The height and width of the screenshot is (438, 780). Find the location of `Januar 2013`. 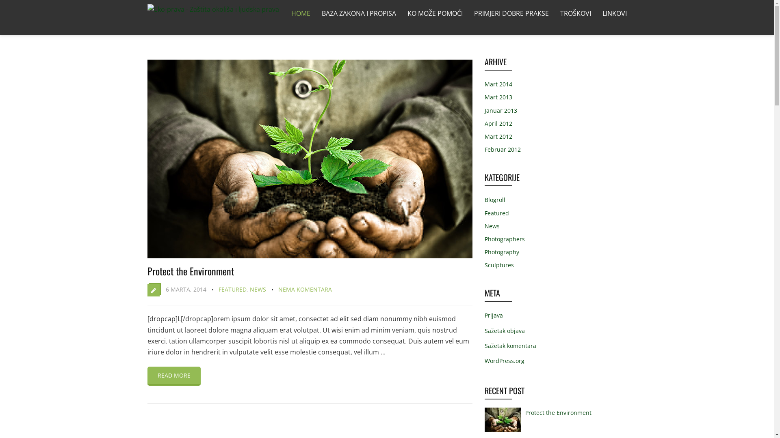

Januar 2013 is located at coordinates (500, 110).